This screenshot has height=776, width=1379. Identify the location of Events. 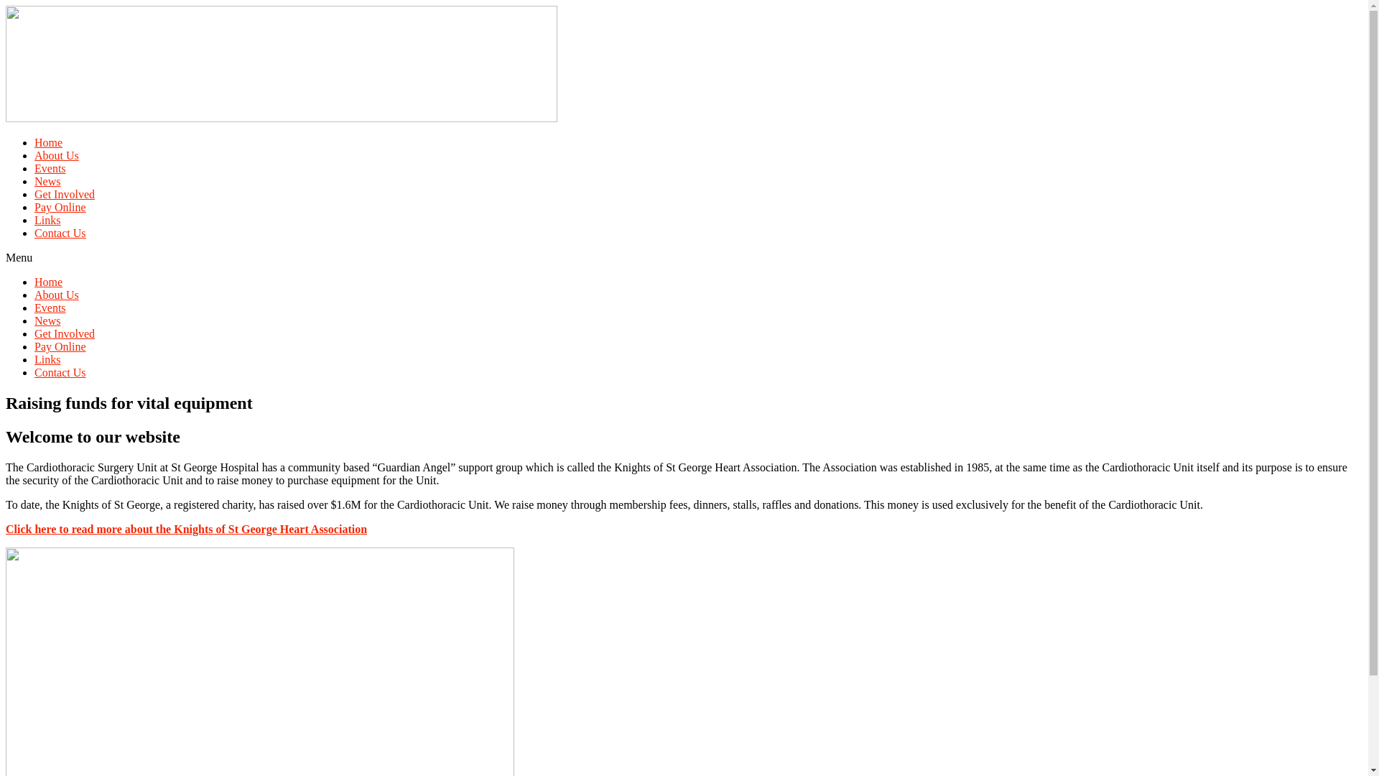
(50, 308).